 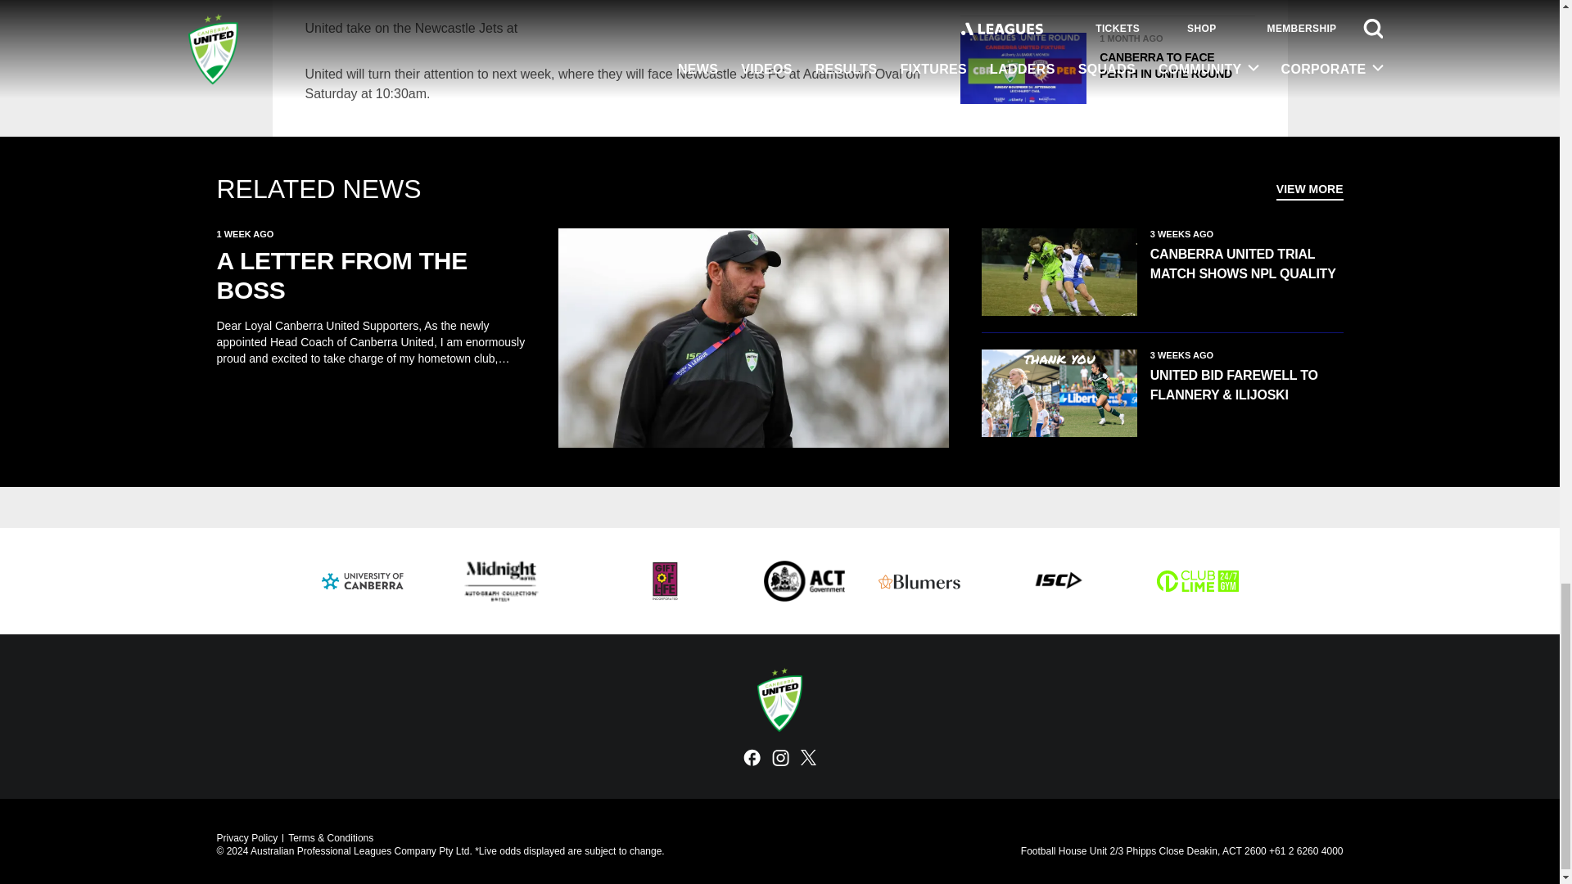 I want to click on CBR, so click(x=804, y=581).